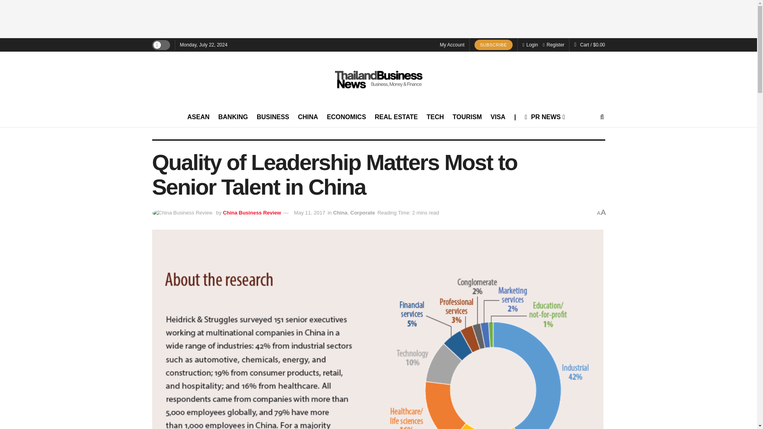 The height and width of the screenshot is (429, 763). I want to click on CHINA, so click(308, 117).